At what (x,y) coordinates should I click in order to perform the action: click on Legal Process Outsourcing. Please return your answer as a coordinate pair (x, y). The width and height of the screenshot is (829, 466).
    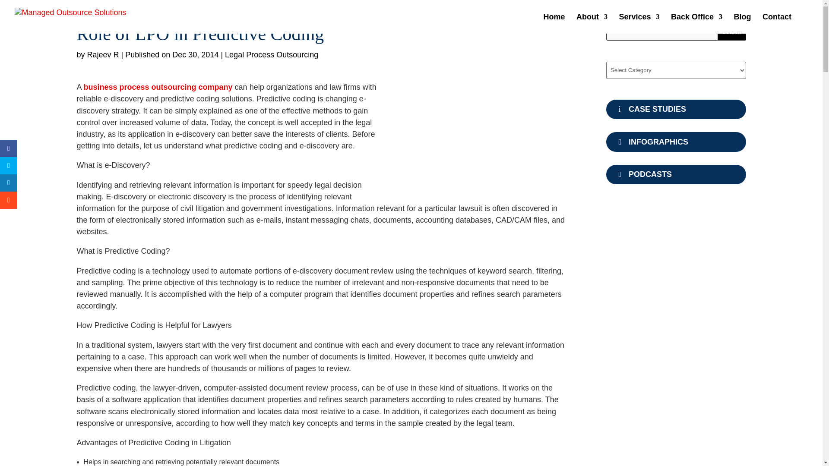
    Looking at the image, I should click on (271, 54).